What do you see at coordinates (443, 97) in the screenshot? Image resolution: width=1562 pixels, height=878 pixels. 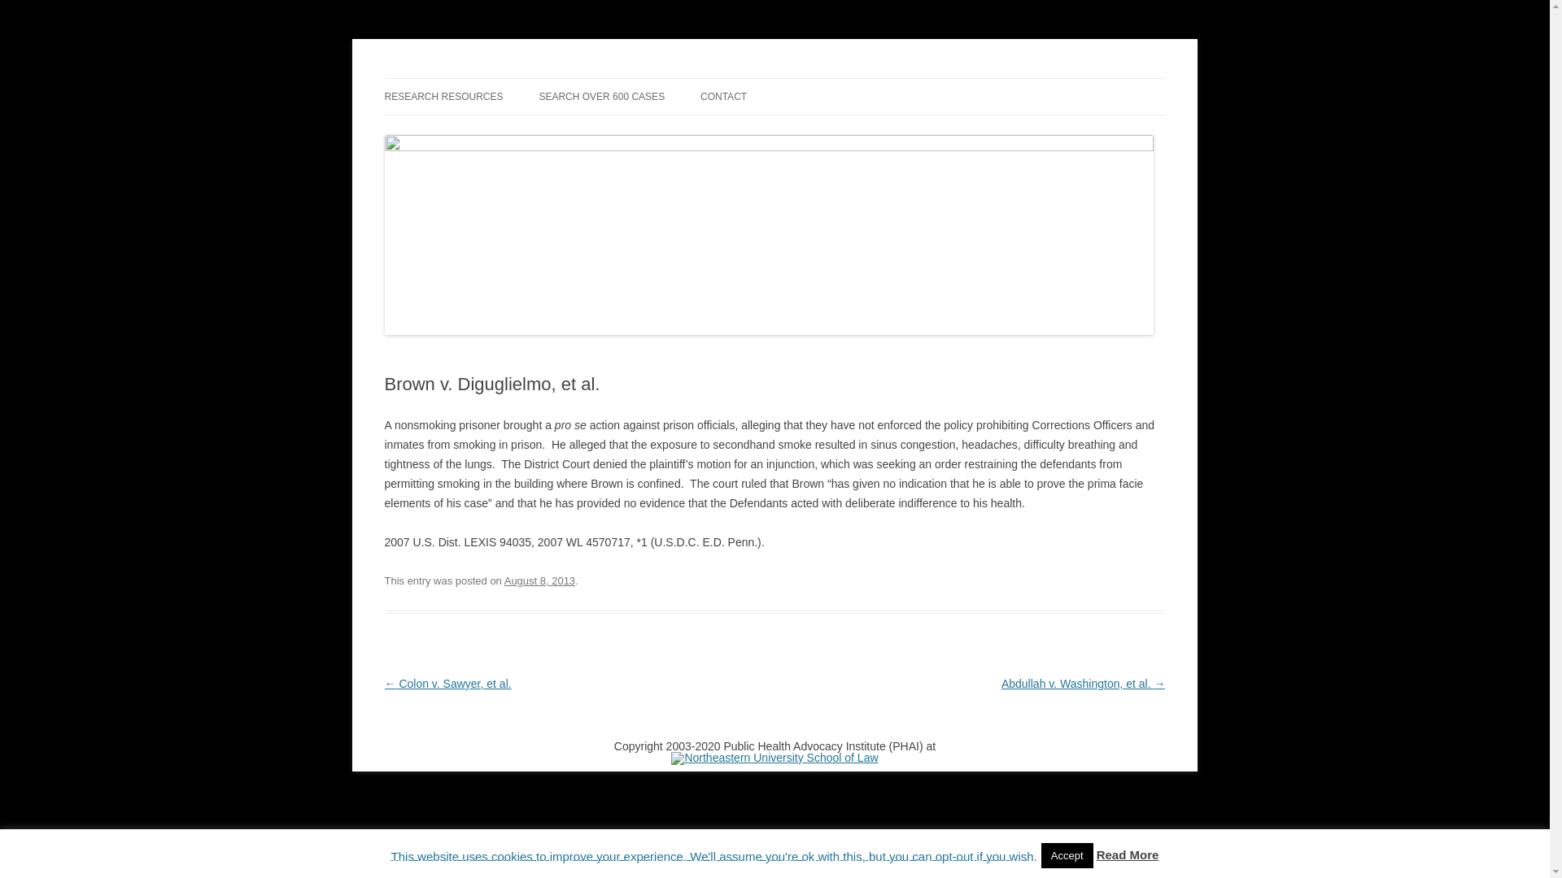 I see `RESEARCH RESOURCES` at bounding box center [443, 97].